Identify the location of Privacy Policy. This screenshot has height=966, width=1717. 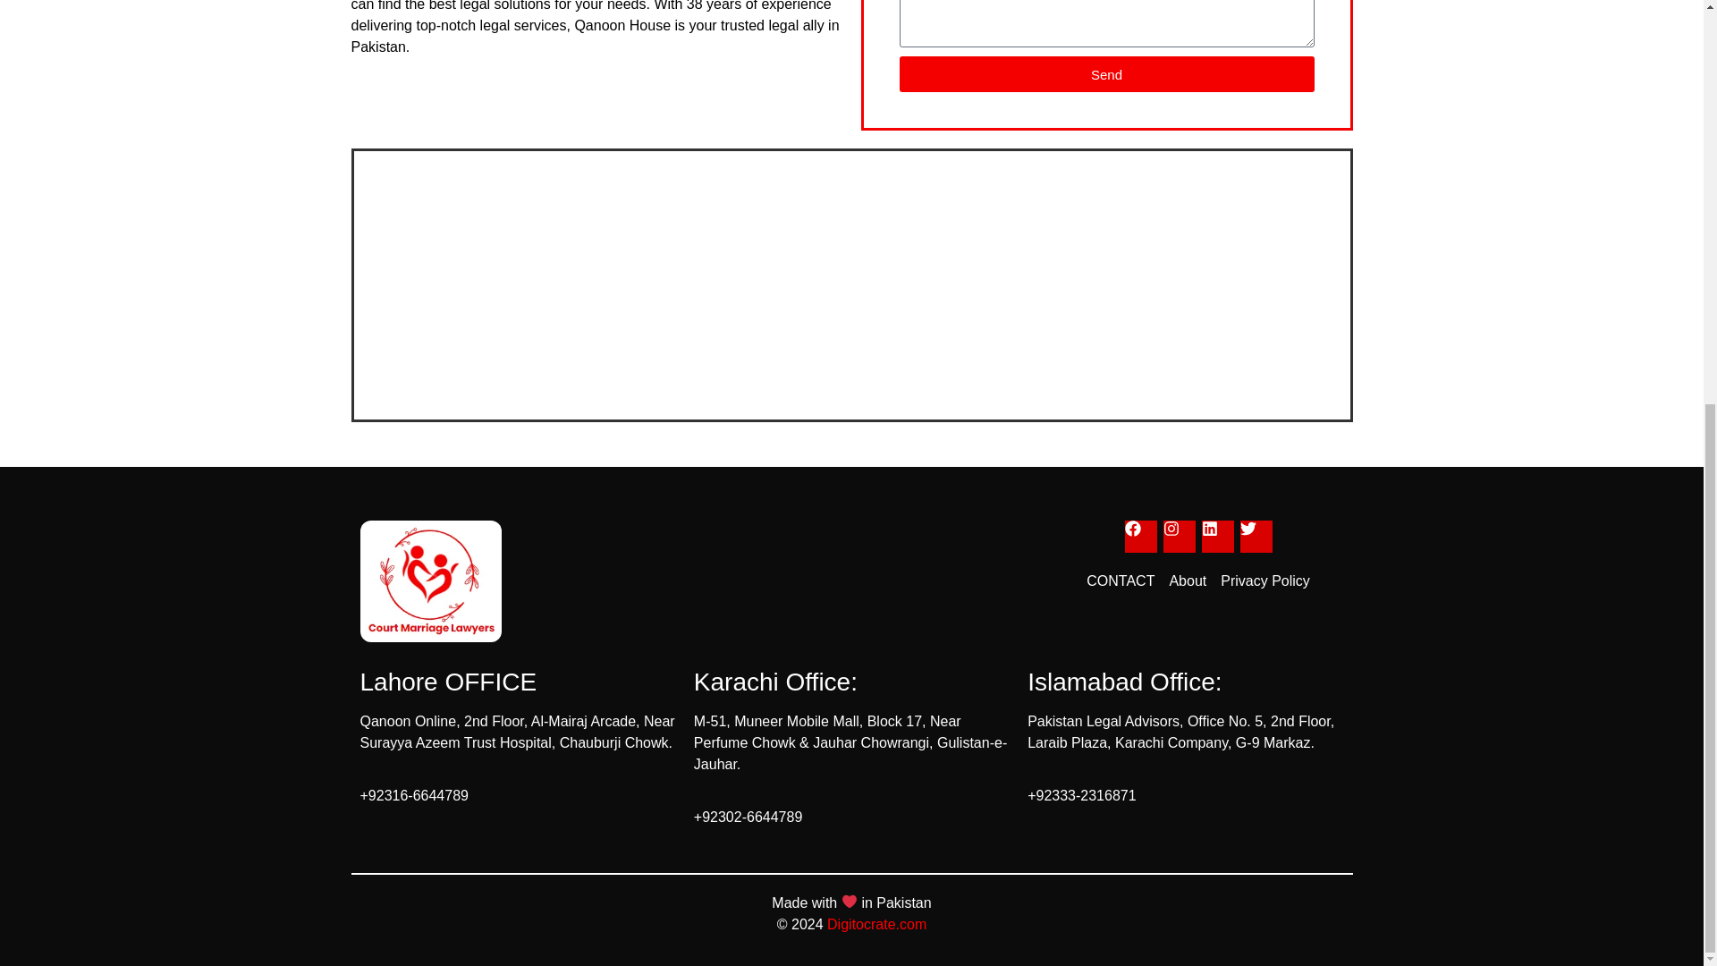
(1264, 581).